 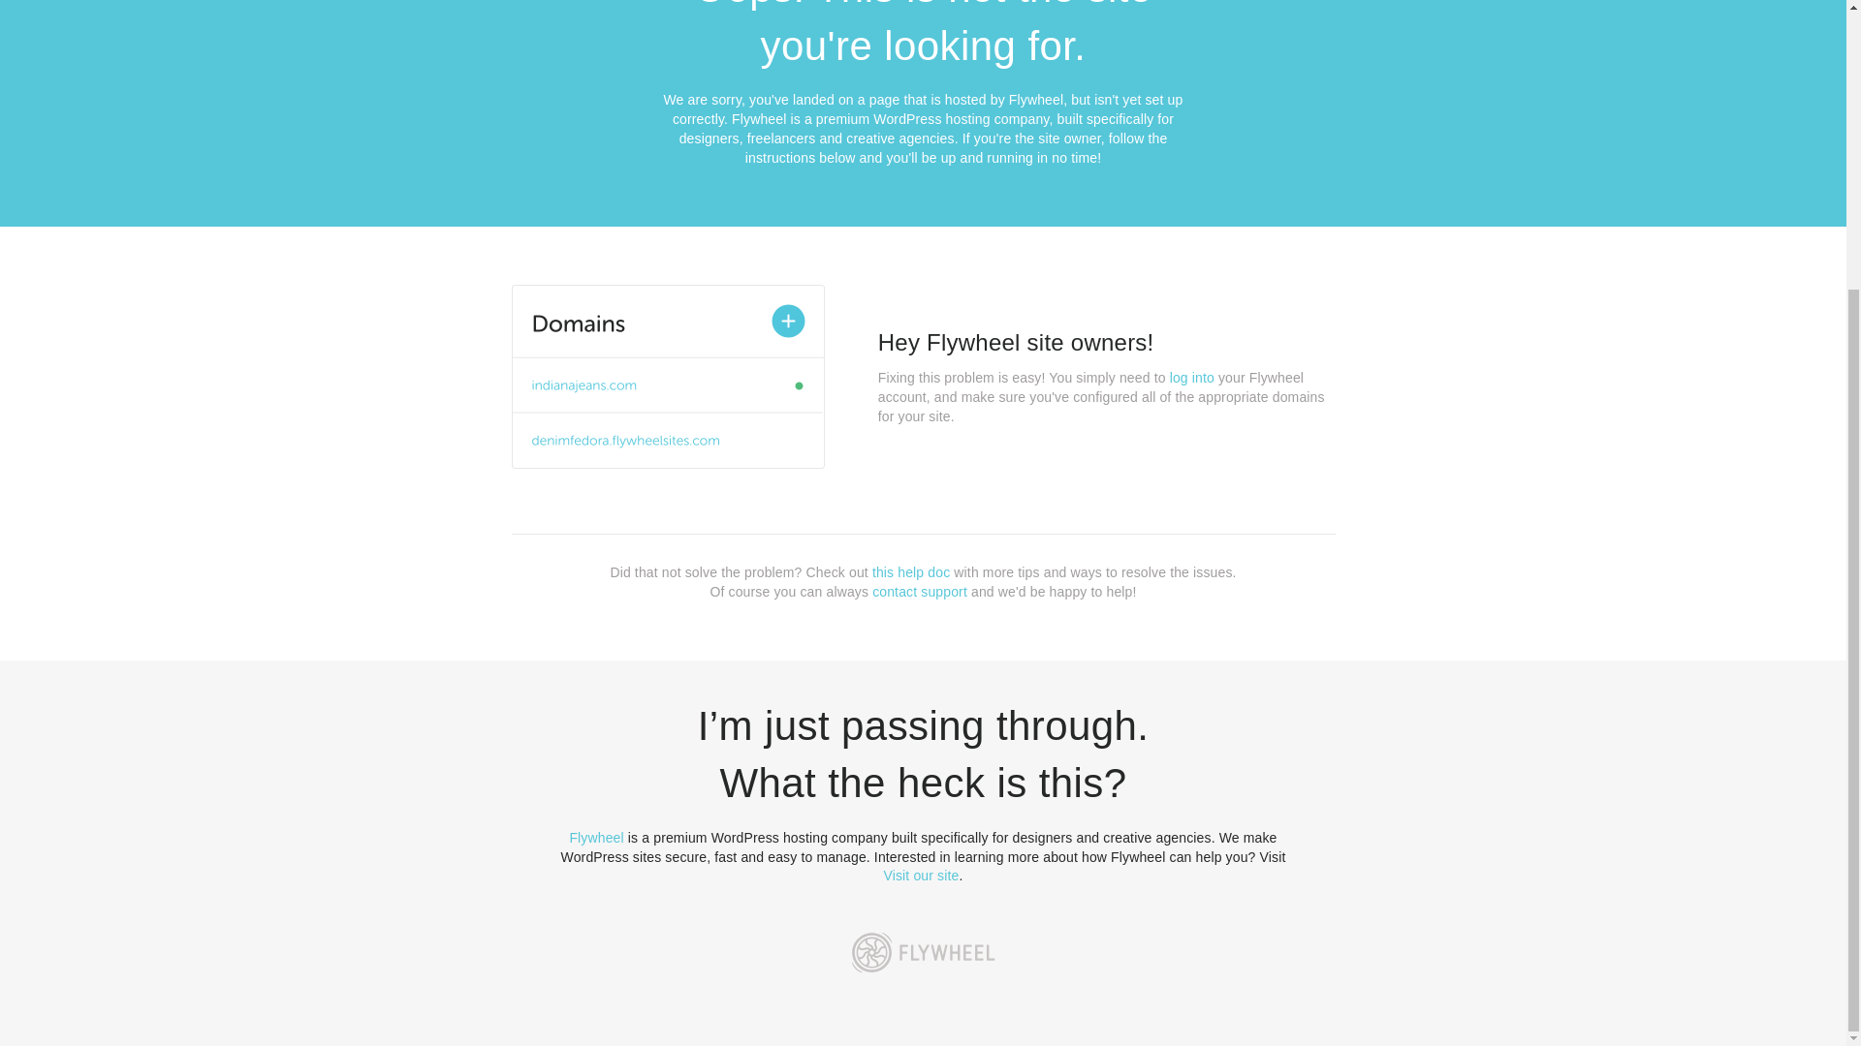 I want to click on contact support, so click(x=920, y=591).